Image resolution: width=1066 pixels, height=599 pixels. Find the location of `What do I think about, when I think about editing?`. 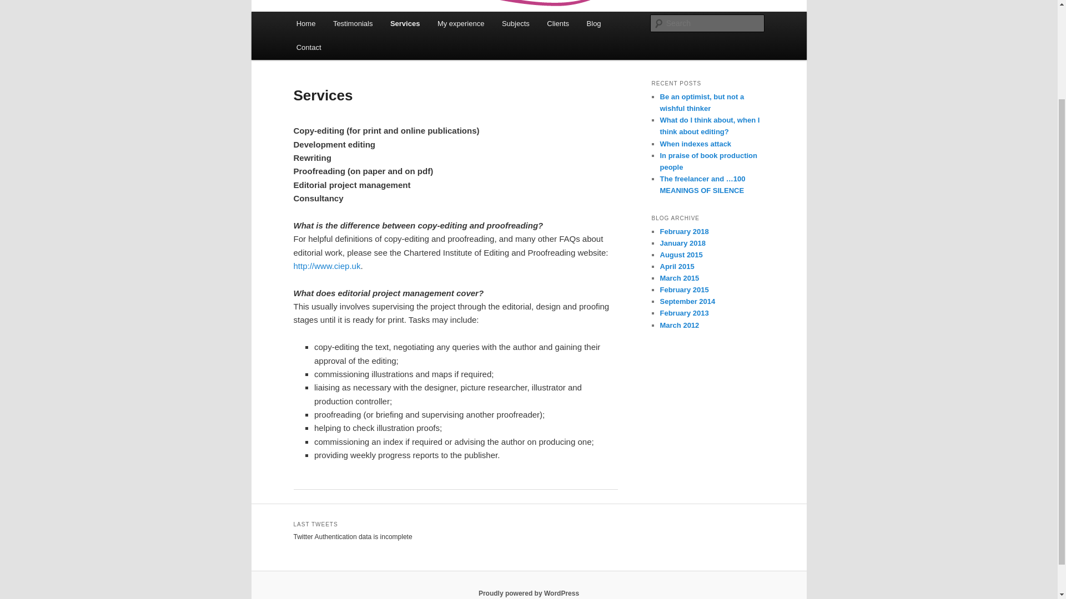

What do I think about, when I think about editing? is located at coordinates (710, 126).